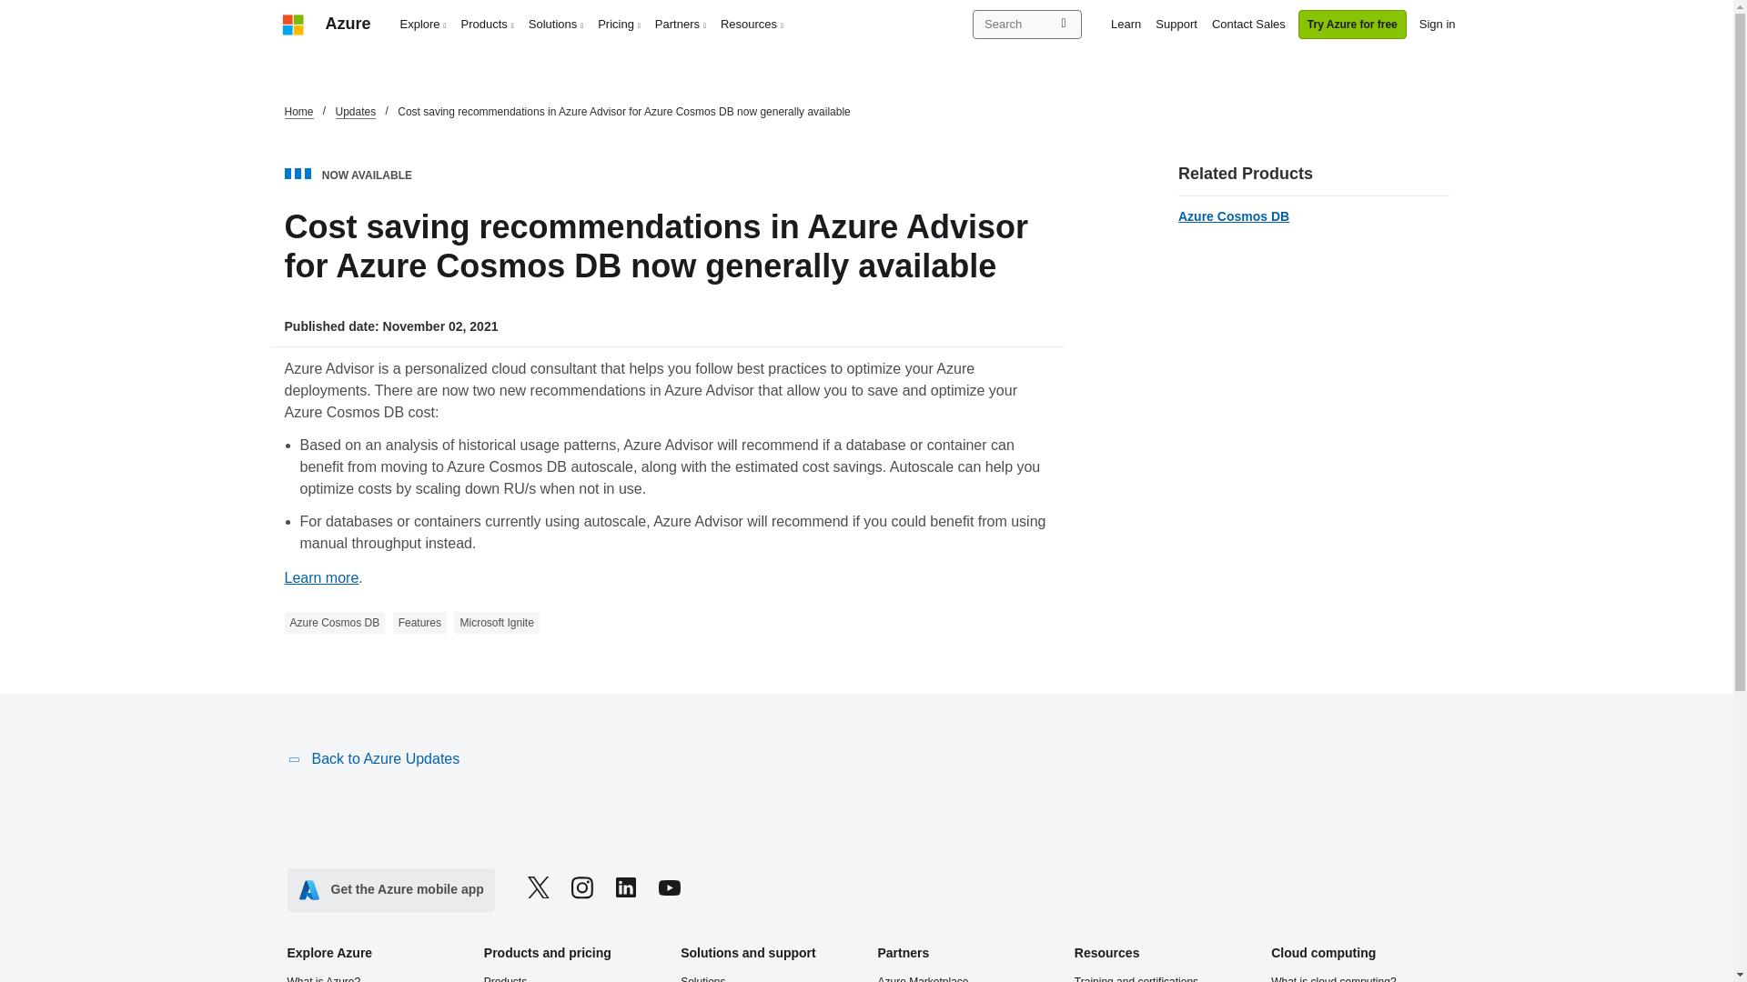 The height and width of the screenshot is (982, 1747). What do you see at coordinates (488, 24) in the screenshot?
I see `Products` at bounding box center [488, 24].